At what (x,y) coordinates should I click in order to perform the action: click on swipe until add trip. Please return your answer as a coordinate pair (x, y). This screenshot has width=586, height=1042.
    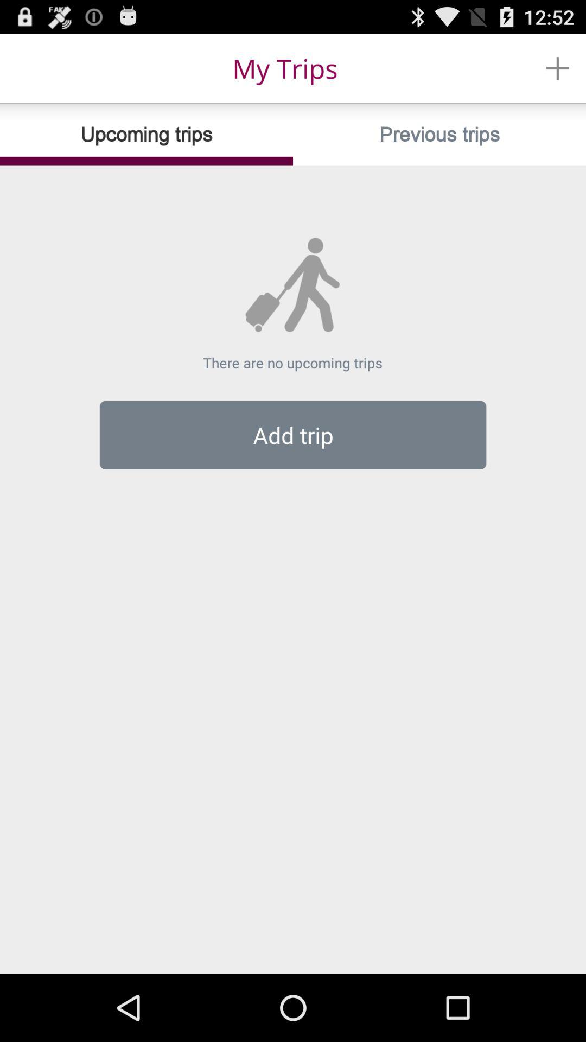
    Looking at the image, I should click on (293, 435).